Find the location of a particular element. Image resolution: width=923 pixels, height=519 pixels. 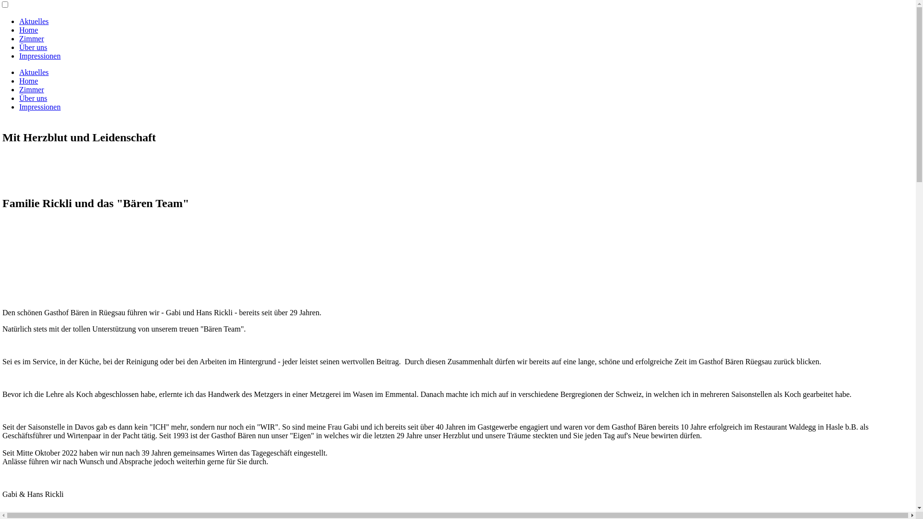

Aktuelles is located at coordinates (34, 21).